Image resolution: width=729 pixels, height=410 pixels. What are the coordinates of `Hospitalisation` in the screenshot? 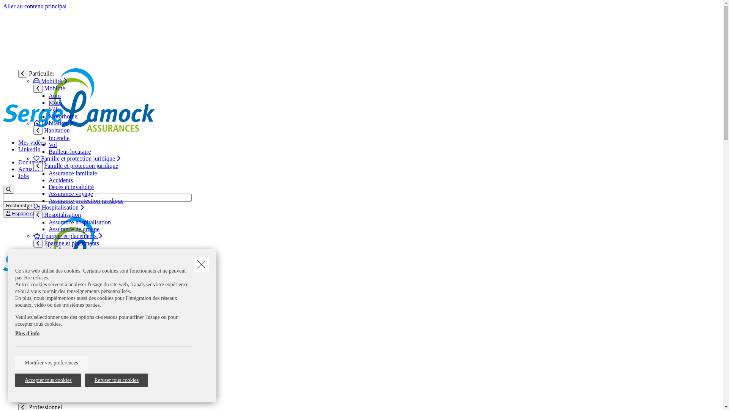 It's located at (58, 207).